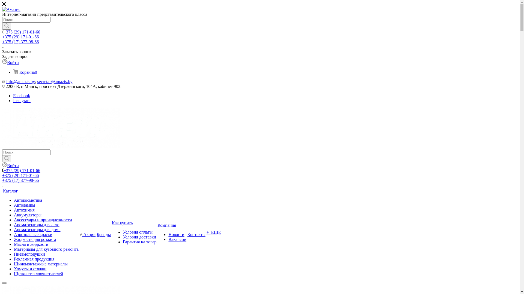 The height and width of the screenshot is (294, 524). I want to click on +375 (29) 171-01-66, so click(20, 37).